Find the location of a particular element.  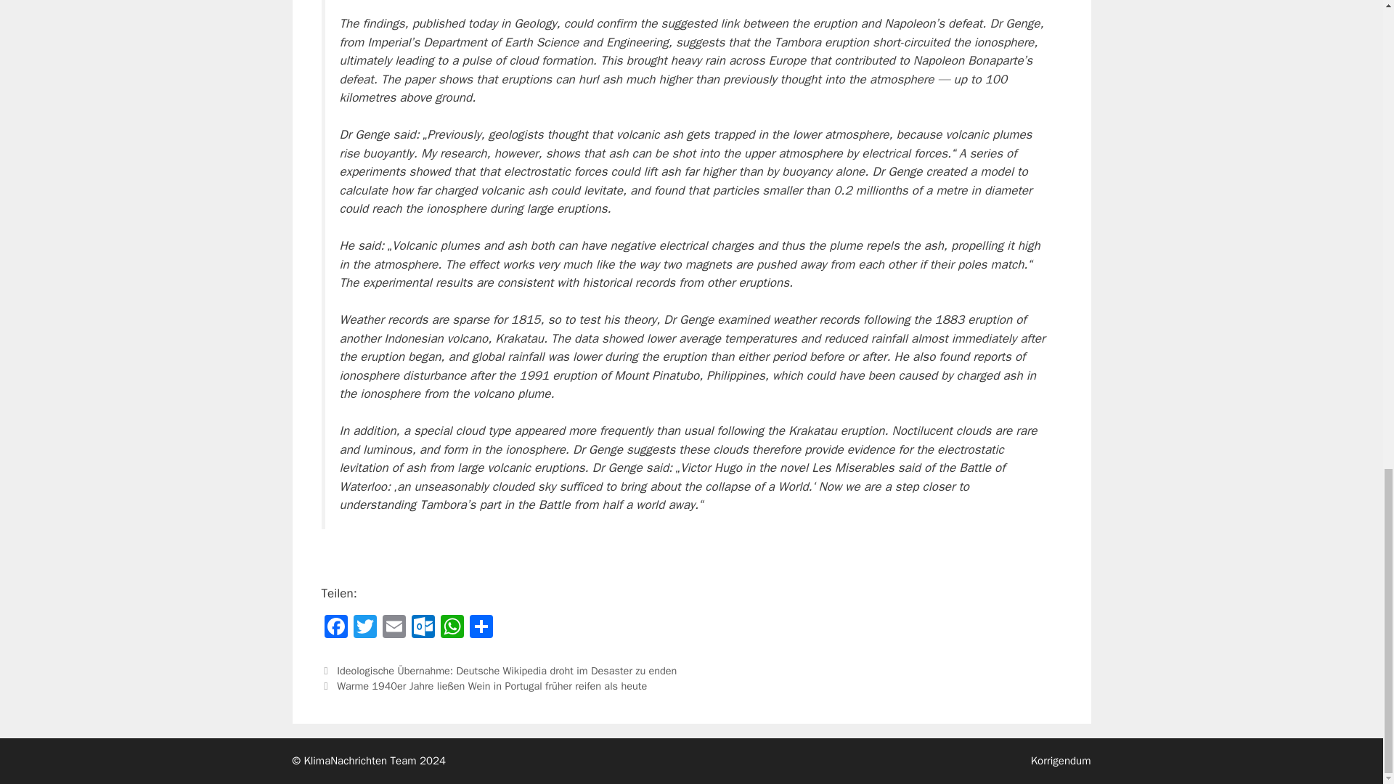

Outlook.com is located at coordinates (423, 628).